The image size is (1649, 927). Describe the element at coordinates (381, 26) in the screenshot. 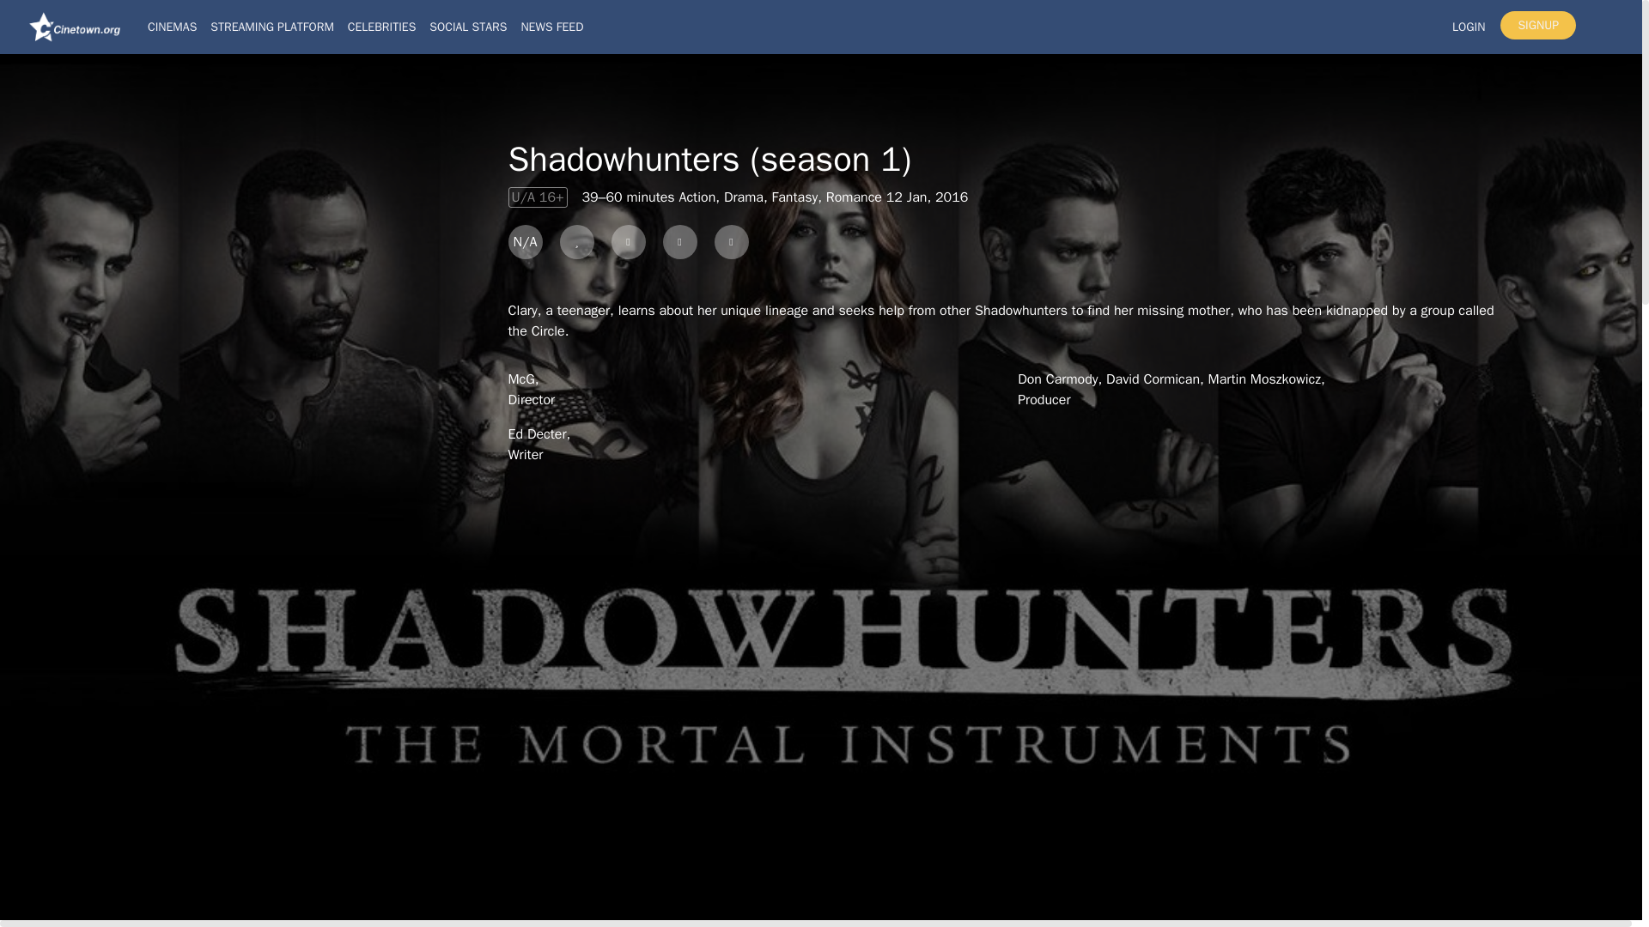

I see `CELEBRITIES` at that location.